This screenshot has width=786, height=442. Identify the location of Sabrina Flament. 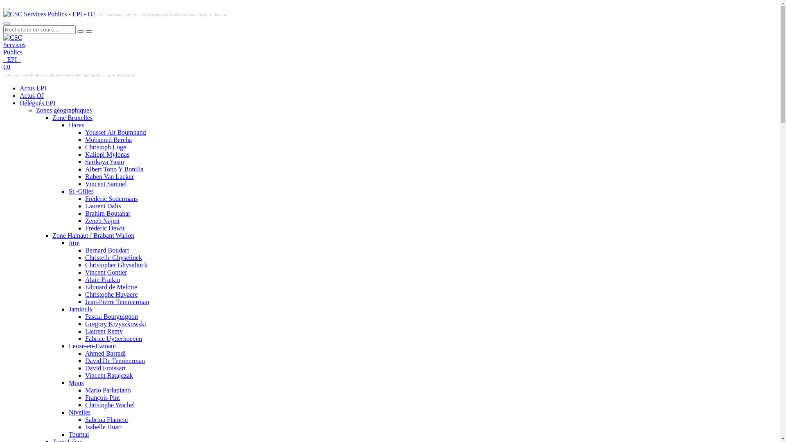
(106, 420).